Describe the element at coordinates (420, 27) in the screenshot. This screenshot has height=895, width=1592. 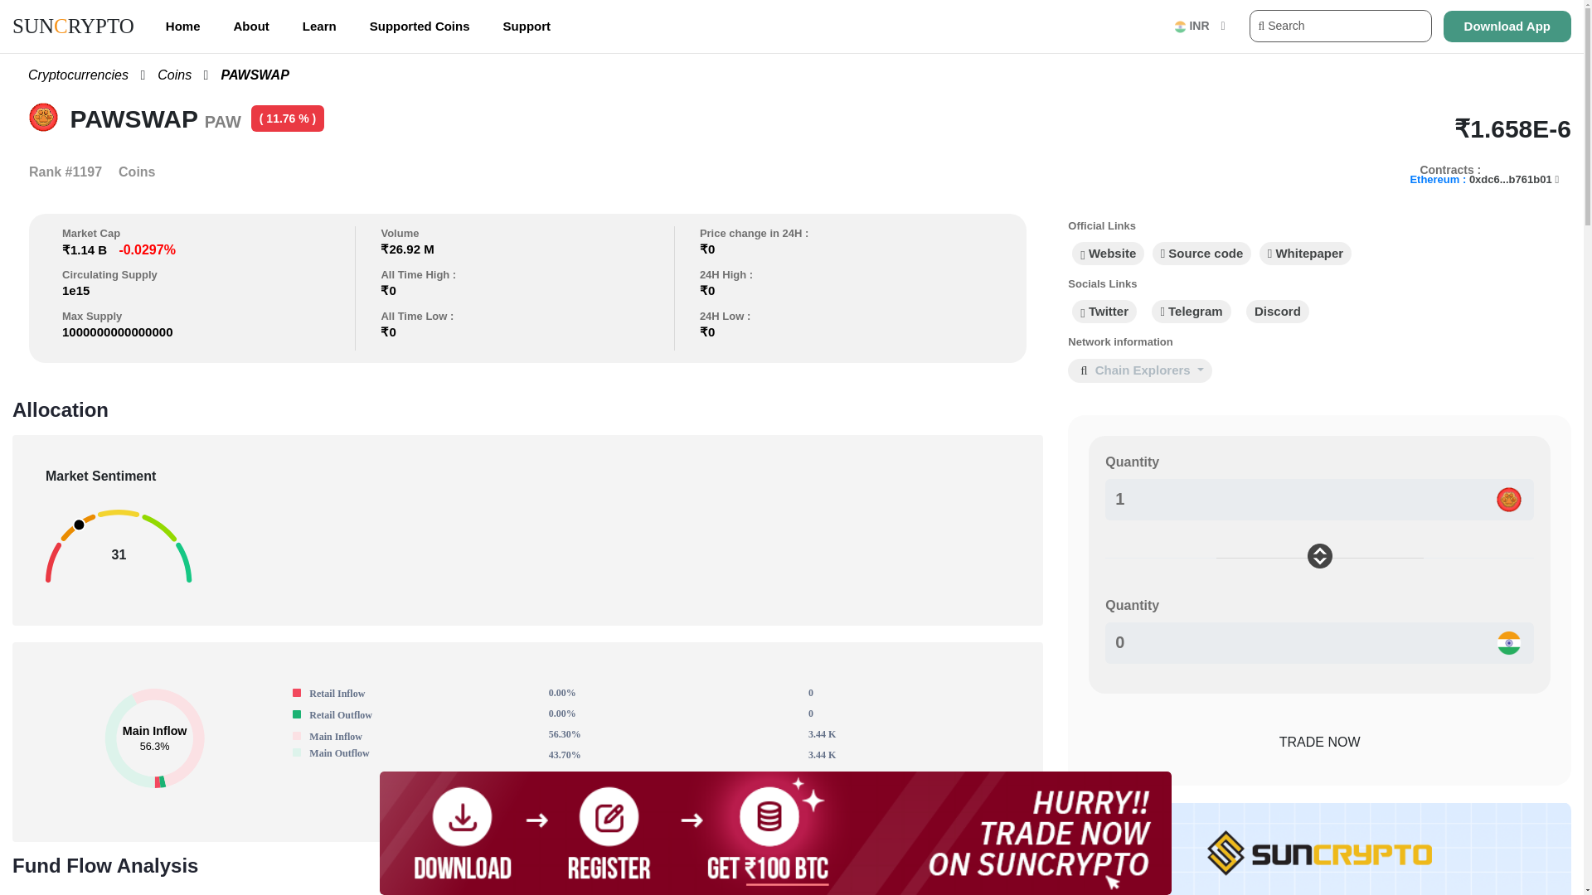
I see `Supported Coins` at that location.